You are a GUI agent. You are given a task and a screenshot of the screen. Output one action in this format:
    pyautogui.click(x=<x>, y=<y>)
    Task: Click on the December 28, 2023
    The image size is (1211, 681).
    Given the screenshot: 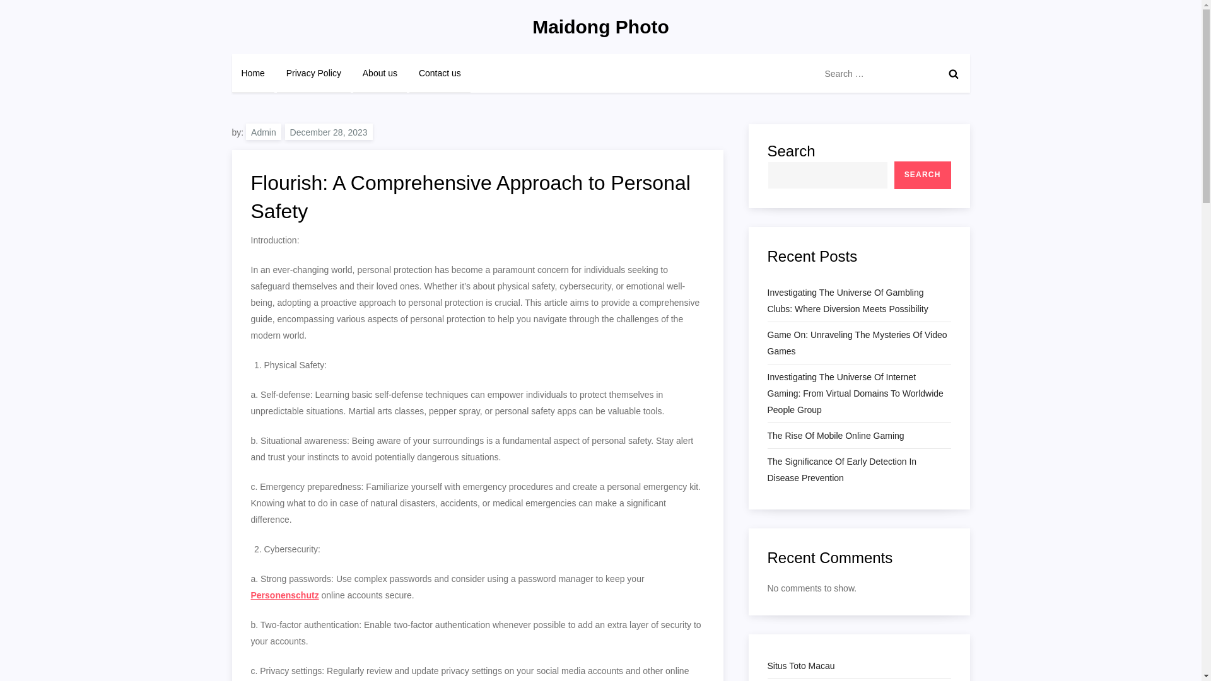 What is the action you would take?
    pyautogui.click(x=329, y=131)
    